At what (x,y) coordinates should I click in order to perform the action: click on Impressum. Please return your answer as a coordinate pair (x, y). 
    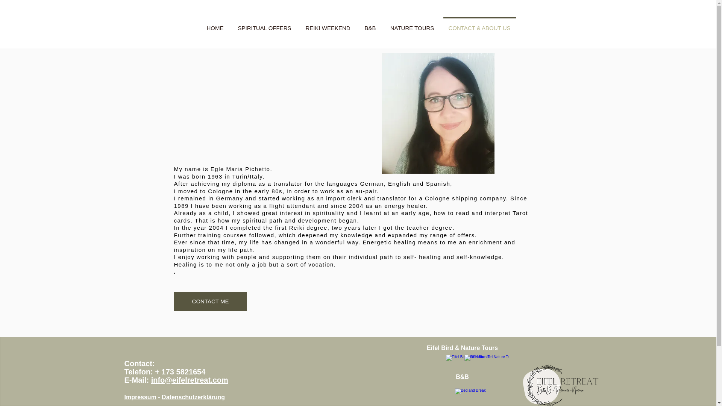
    Looking at the image, I should click on (140, 397).